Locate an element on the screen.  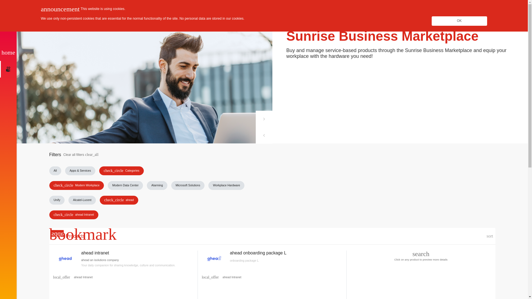
Category is located at coordinates (210, 277).